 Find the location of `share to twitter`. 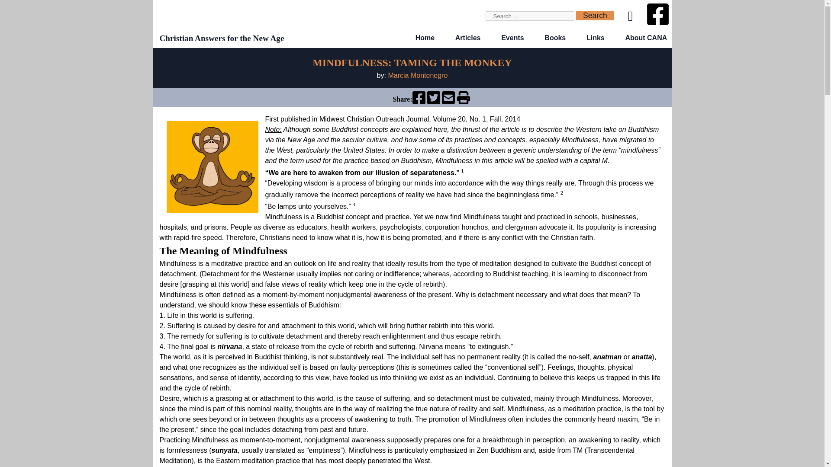

share to twitter is located at coordinates (434, 102).